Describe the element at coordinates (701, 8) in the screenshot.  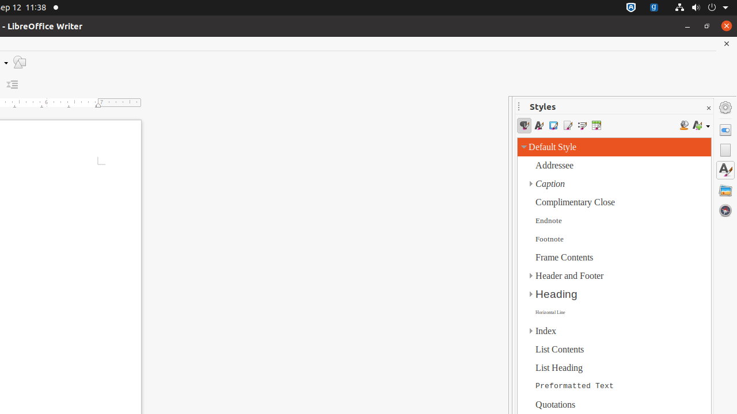
I see `System` at that location.